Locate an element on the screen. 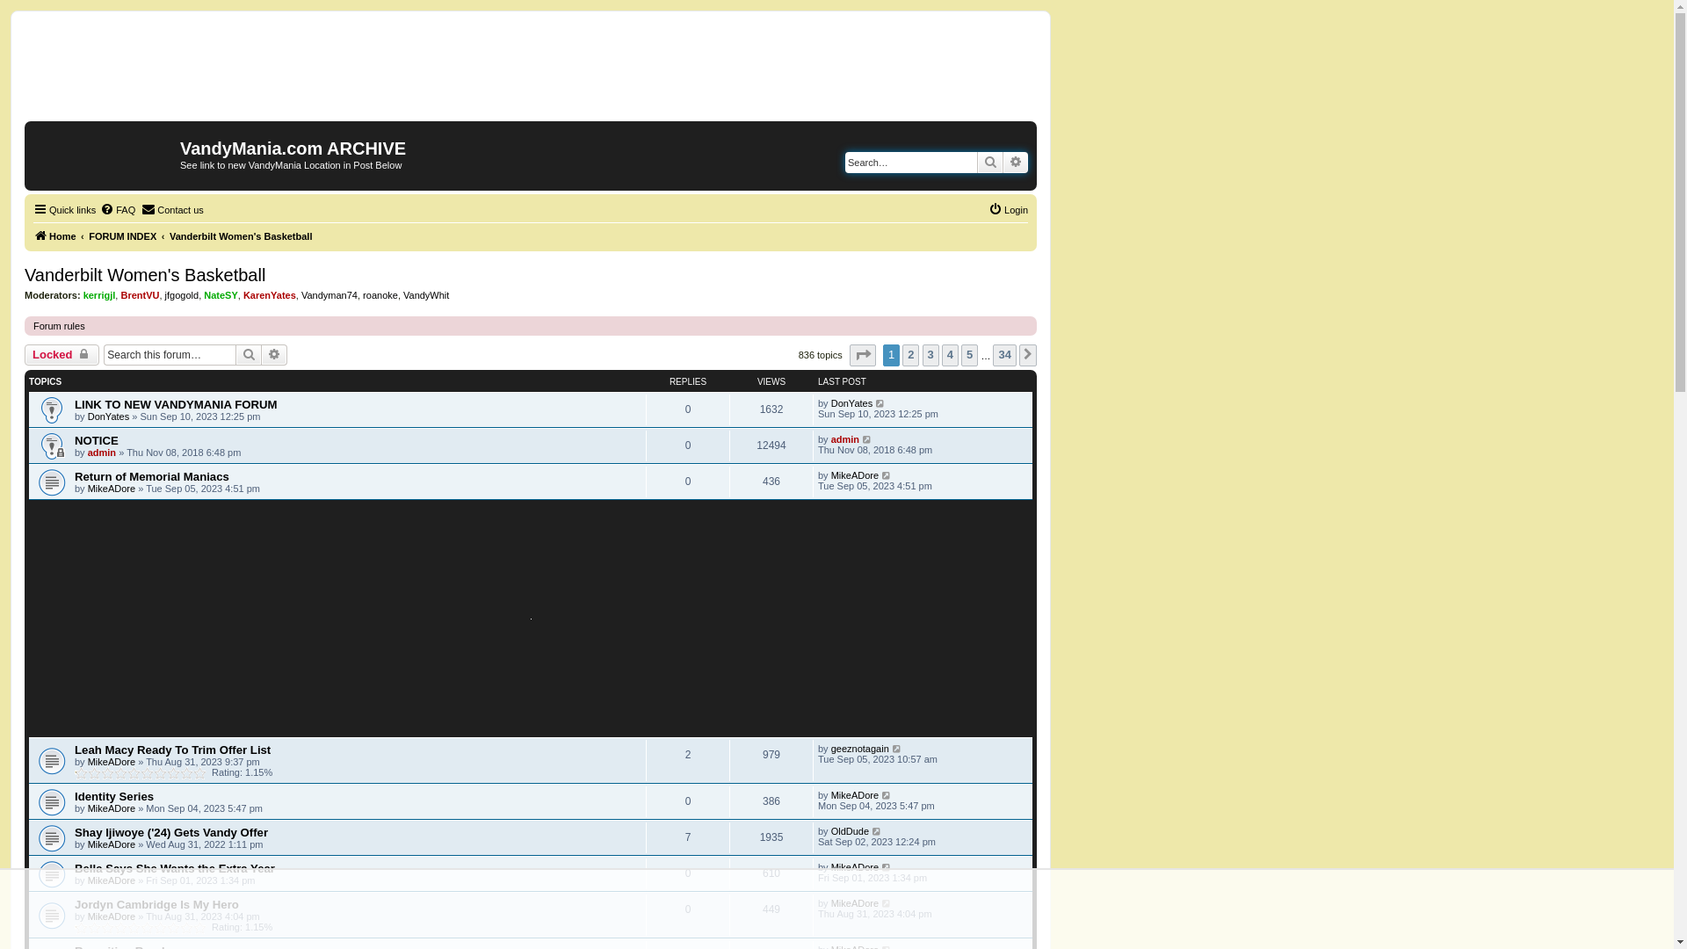 The image size is (1687, 949). Bella Says She Wants the Extra Year is located at coordinates (175, 868).